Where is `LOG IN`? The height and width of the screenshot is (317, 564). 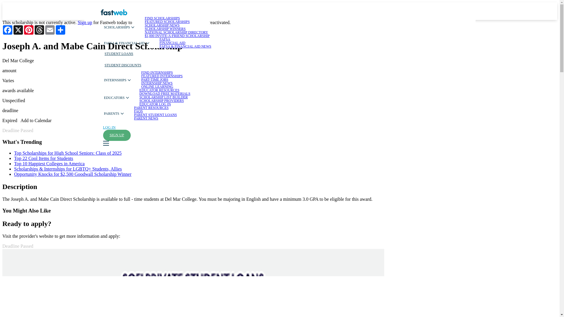
LOG IN is located at coordinates (109, 127).